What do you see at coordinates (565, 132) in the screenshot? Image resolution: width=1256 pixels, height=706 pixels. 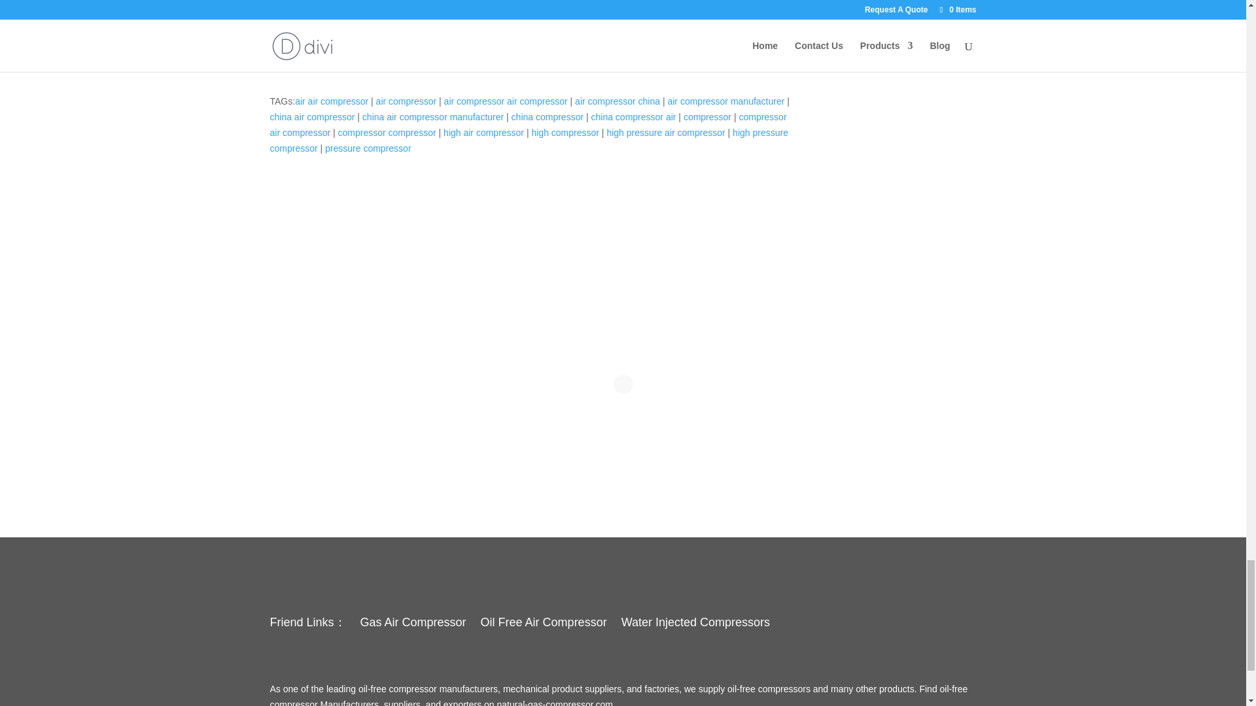 I see `high compressor` at bounding box center [565, 132].